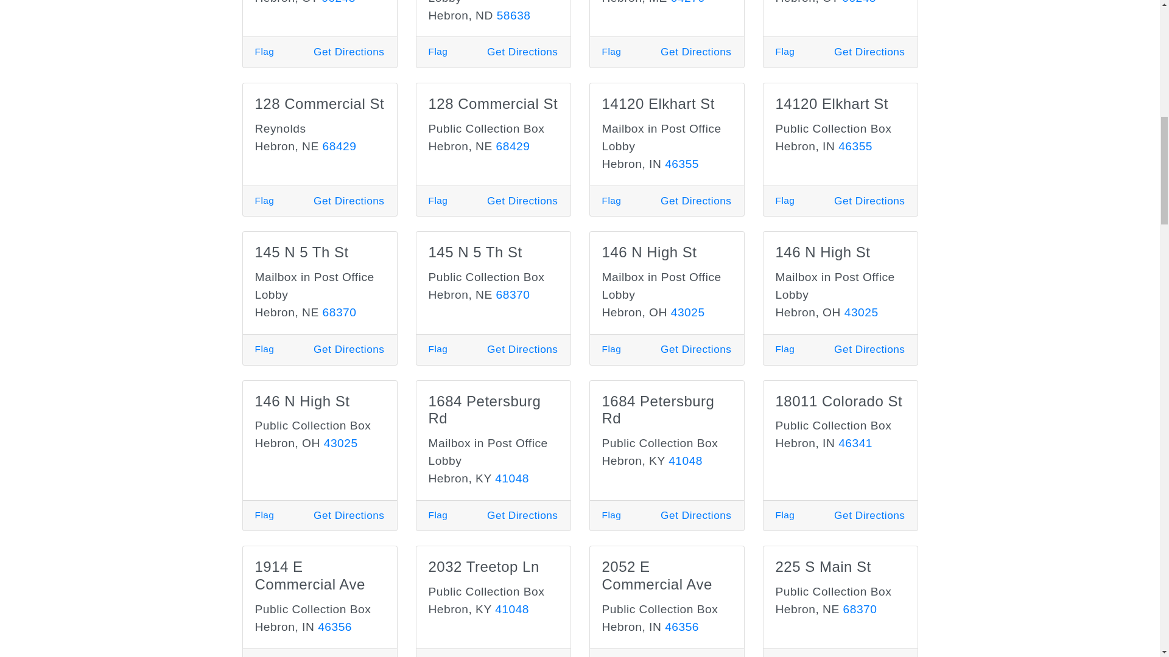 The width and height of the screenshot is (1169, 657). Describe the element at coordinates (348, 51) in the screenshot. I see `Get Directions` at that location.